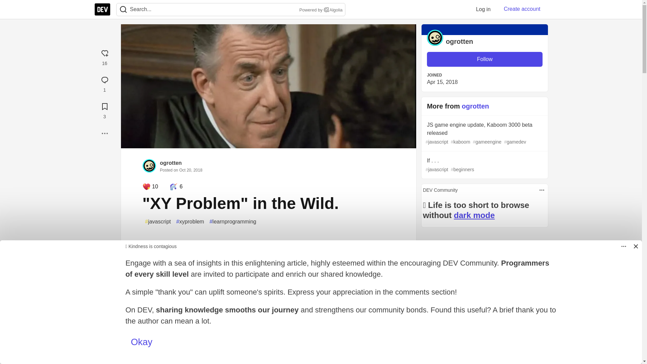  I want to click on ogrotten, so click(171, 163).